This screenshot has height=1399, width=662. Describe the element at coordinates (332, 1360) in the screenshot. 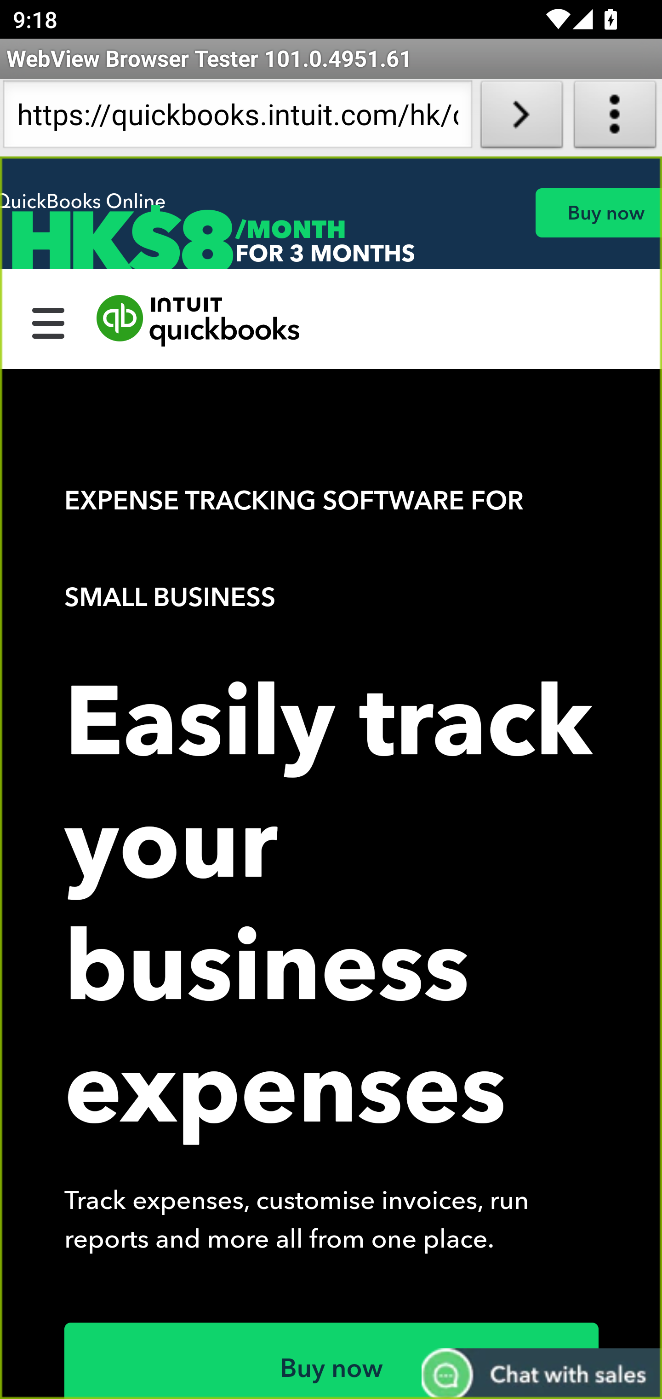

I see `Buy now` at that location.